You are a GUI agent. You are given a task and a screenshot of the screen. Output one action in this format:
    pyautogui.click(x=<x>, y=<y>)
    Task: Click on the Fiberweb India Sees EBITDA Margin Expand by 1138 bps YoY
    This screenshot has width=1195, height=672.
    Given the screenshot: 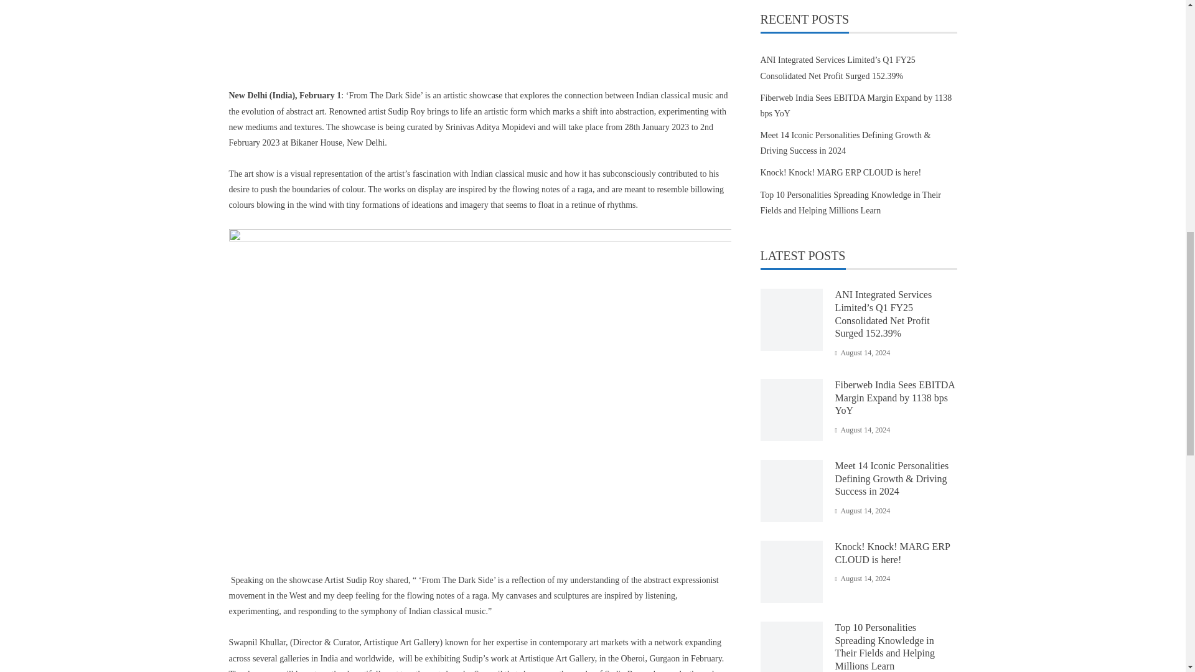 What is the action you would take?
    pyautogui.click(x=895, y=398)
    